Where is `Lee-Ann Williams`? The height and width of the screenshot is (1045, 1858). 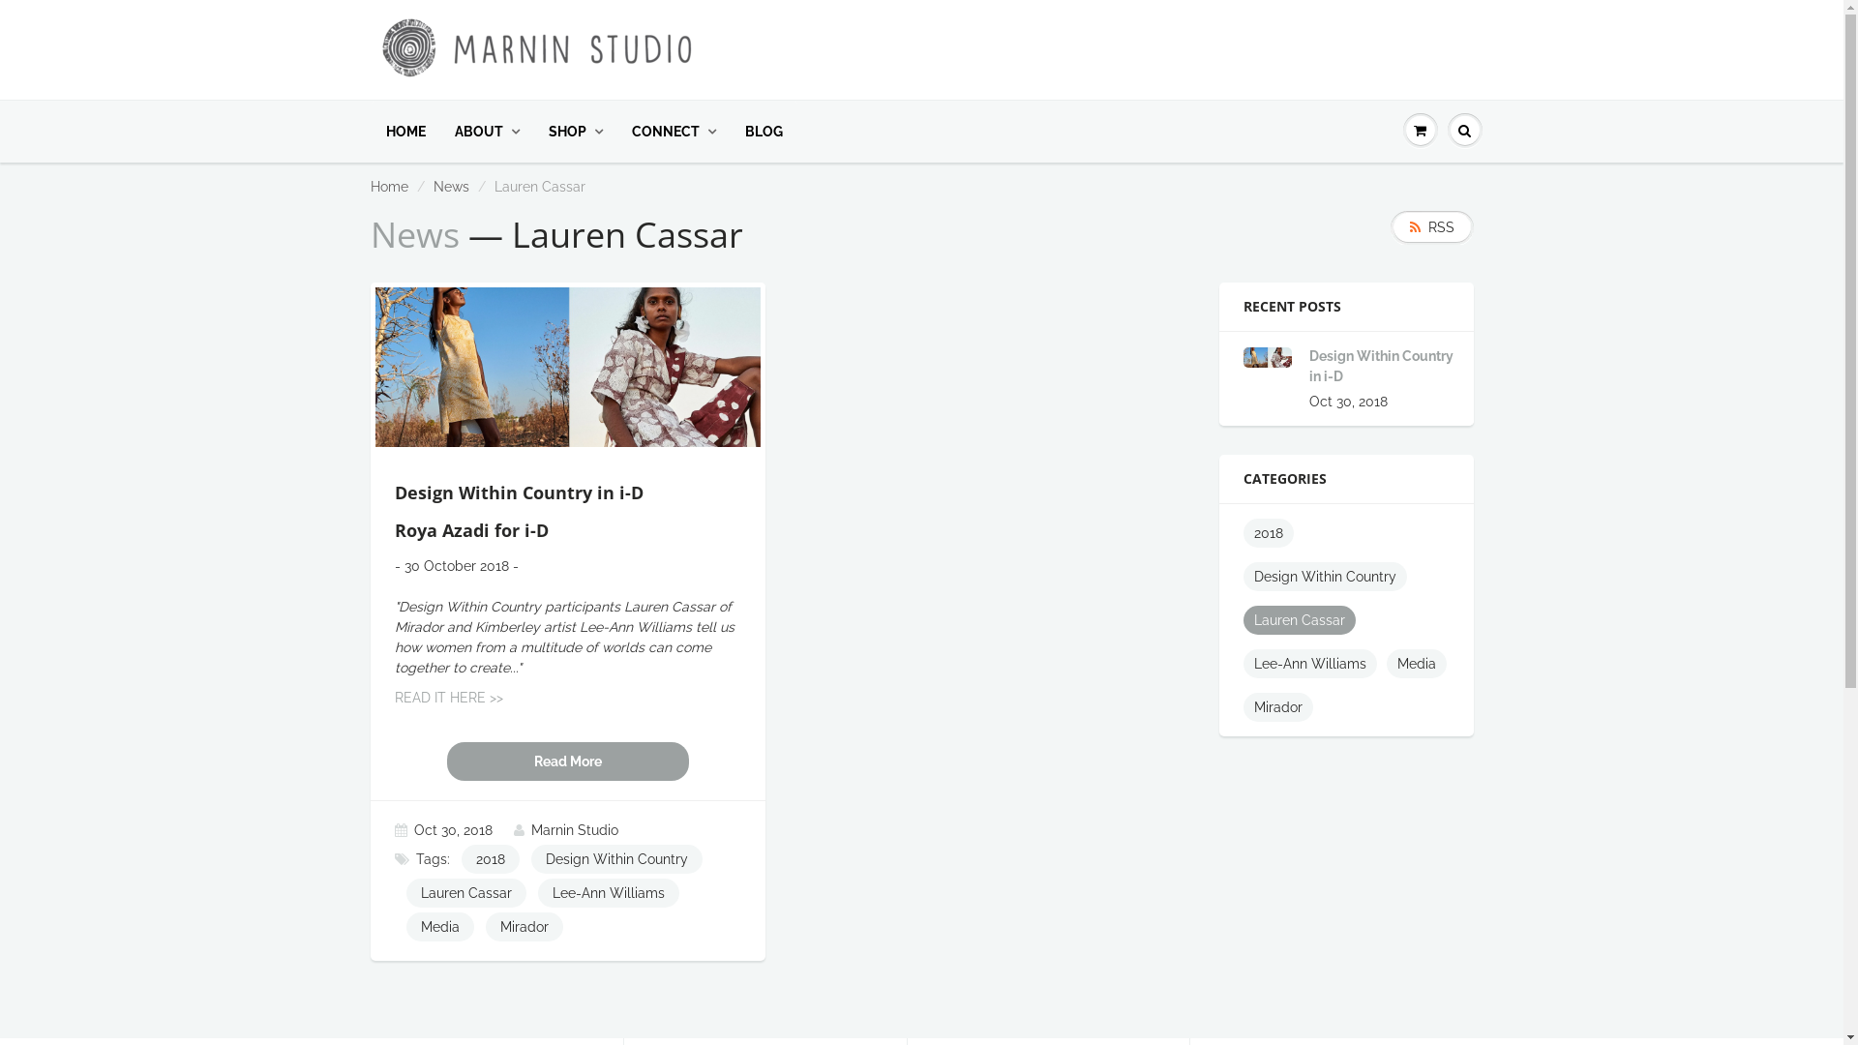
Lee-Ann Williams is located at coordinates (1310, 664).